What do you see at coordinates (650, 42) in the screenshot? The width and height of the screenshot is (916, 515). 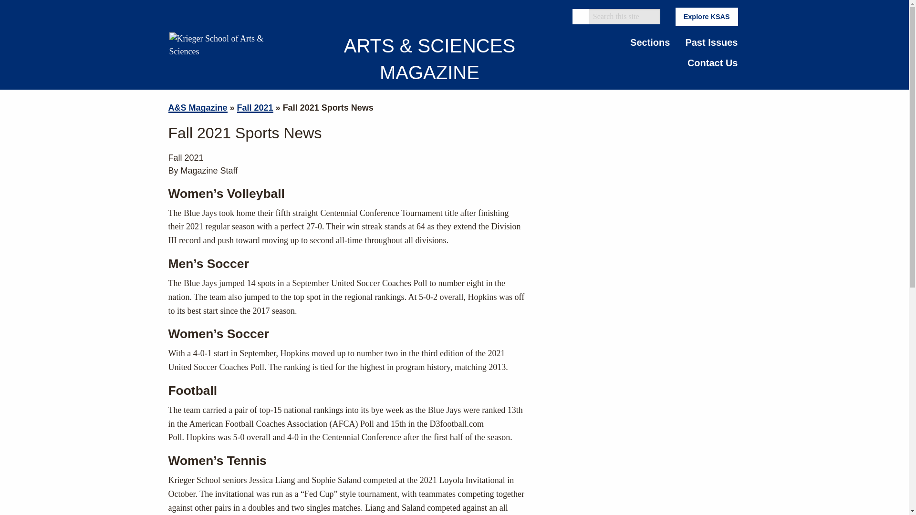 I see `Sections` at bounding box center [650, 42].